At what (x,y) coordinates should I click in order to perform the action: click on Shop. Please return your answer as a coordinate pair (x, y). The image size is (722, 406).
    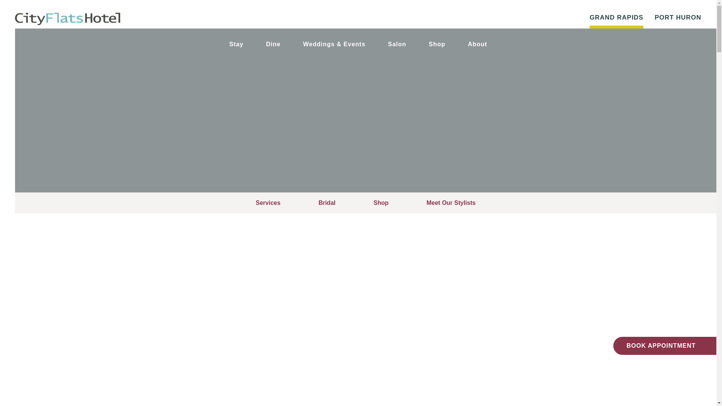
    Looking at the image, I should click on (381, 203).